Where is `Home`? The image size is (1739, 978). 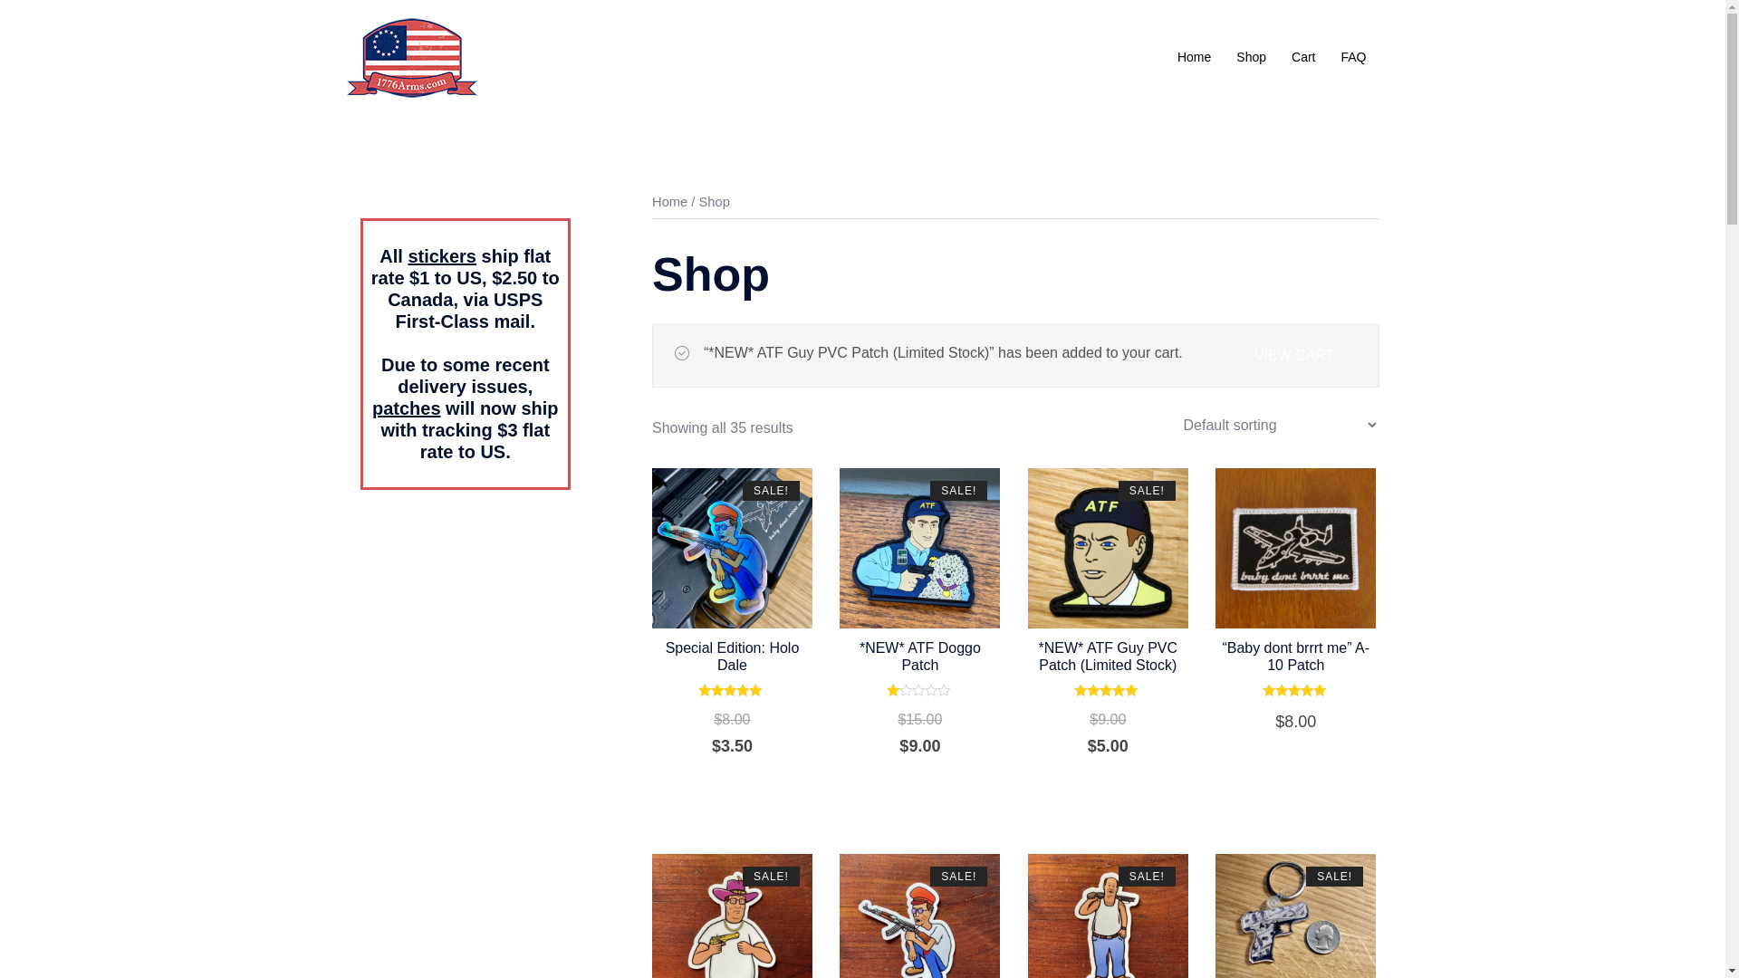 Home is located at coordinates (1194, 58).